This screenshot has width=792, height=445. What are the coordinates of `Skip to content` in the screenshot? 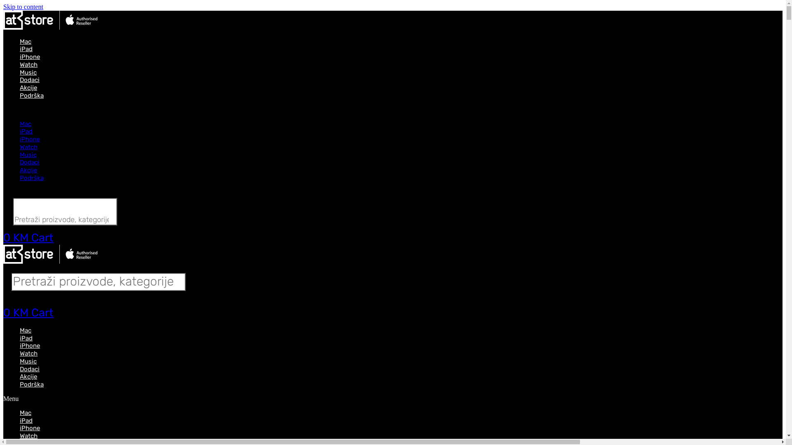 It's located at (23, 7).